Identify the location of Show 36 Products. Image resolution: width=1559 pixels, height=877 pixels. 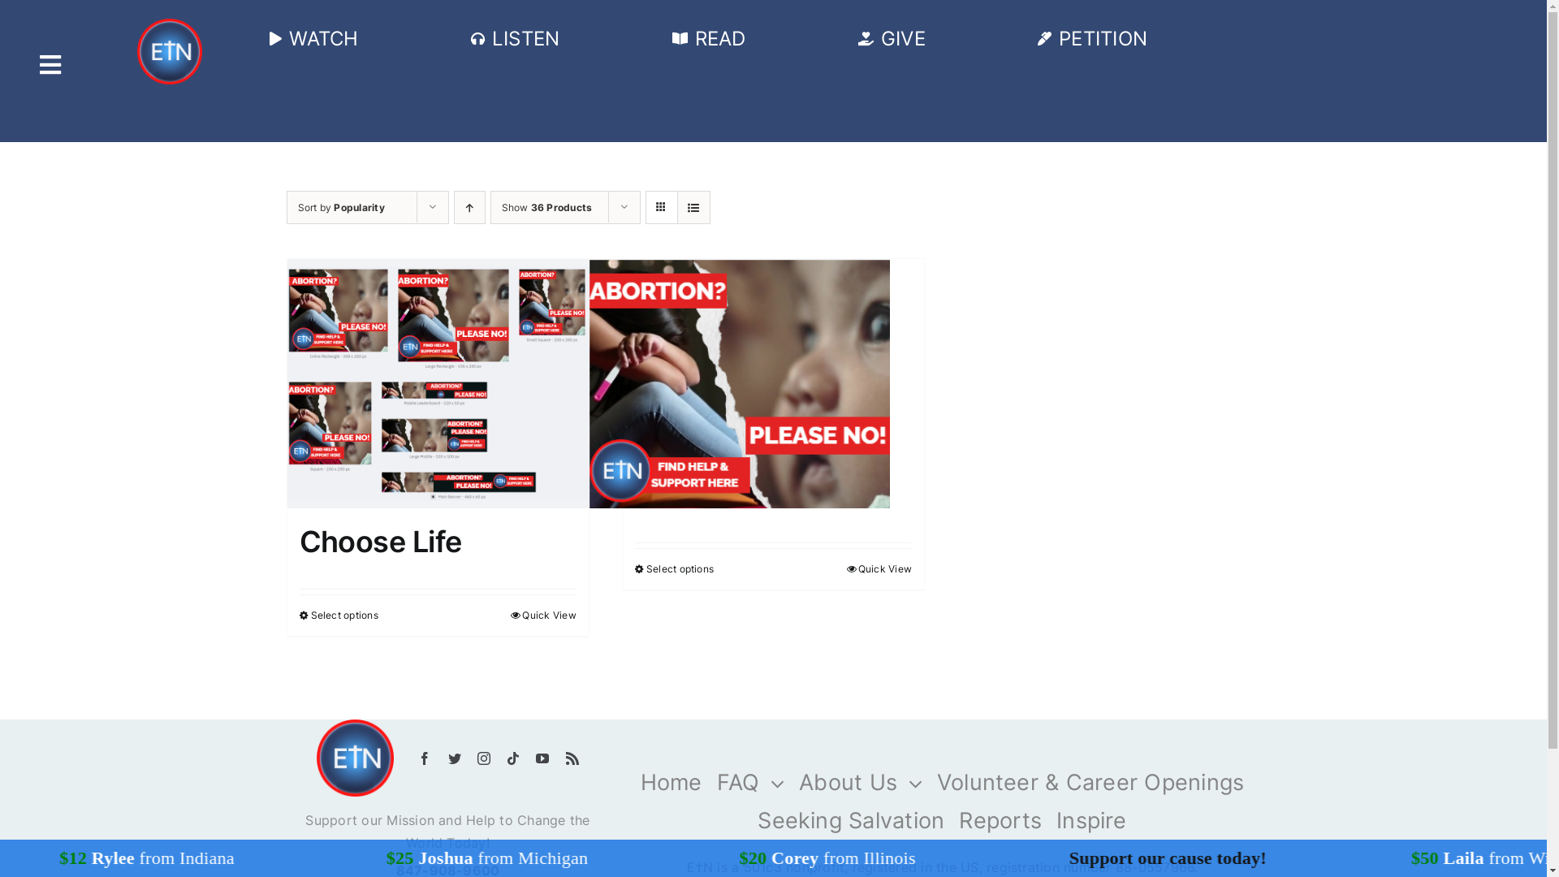
(547, 208).